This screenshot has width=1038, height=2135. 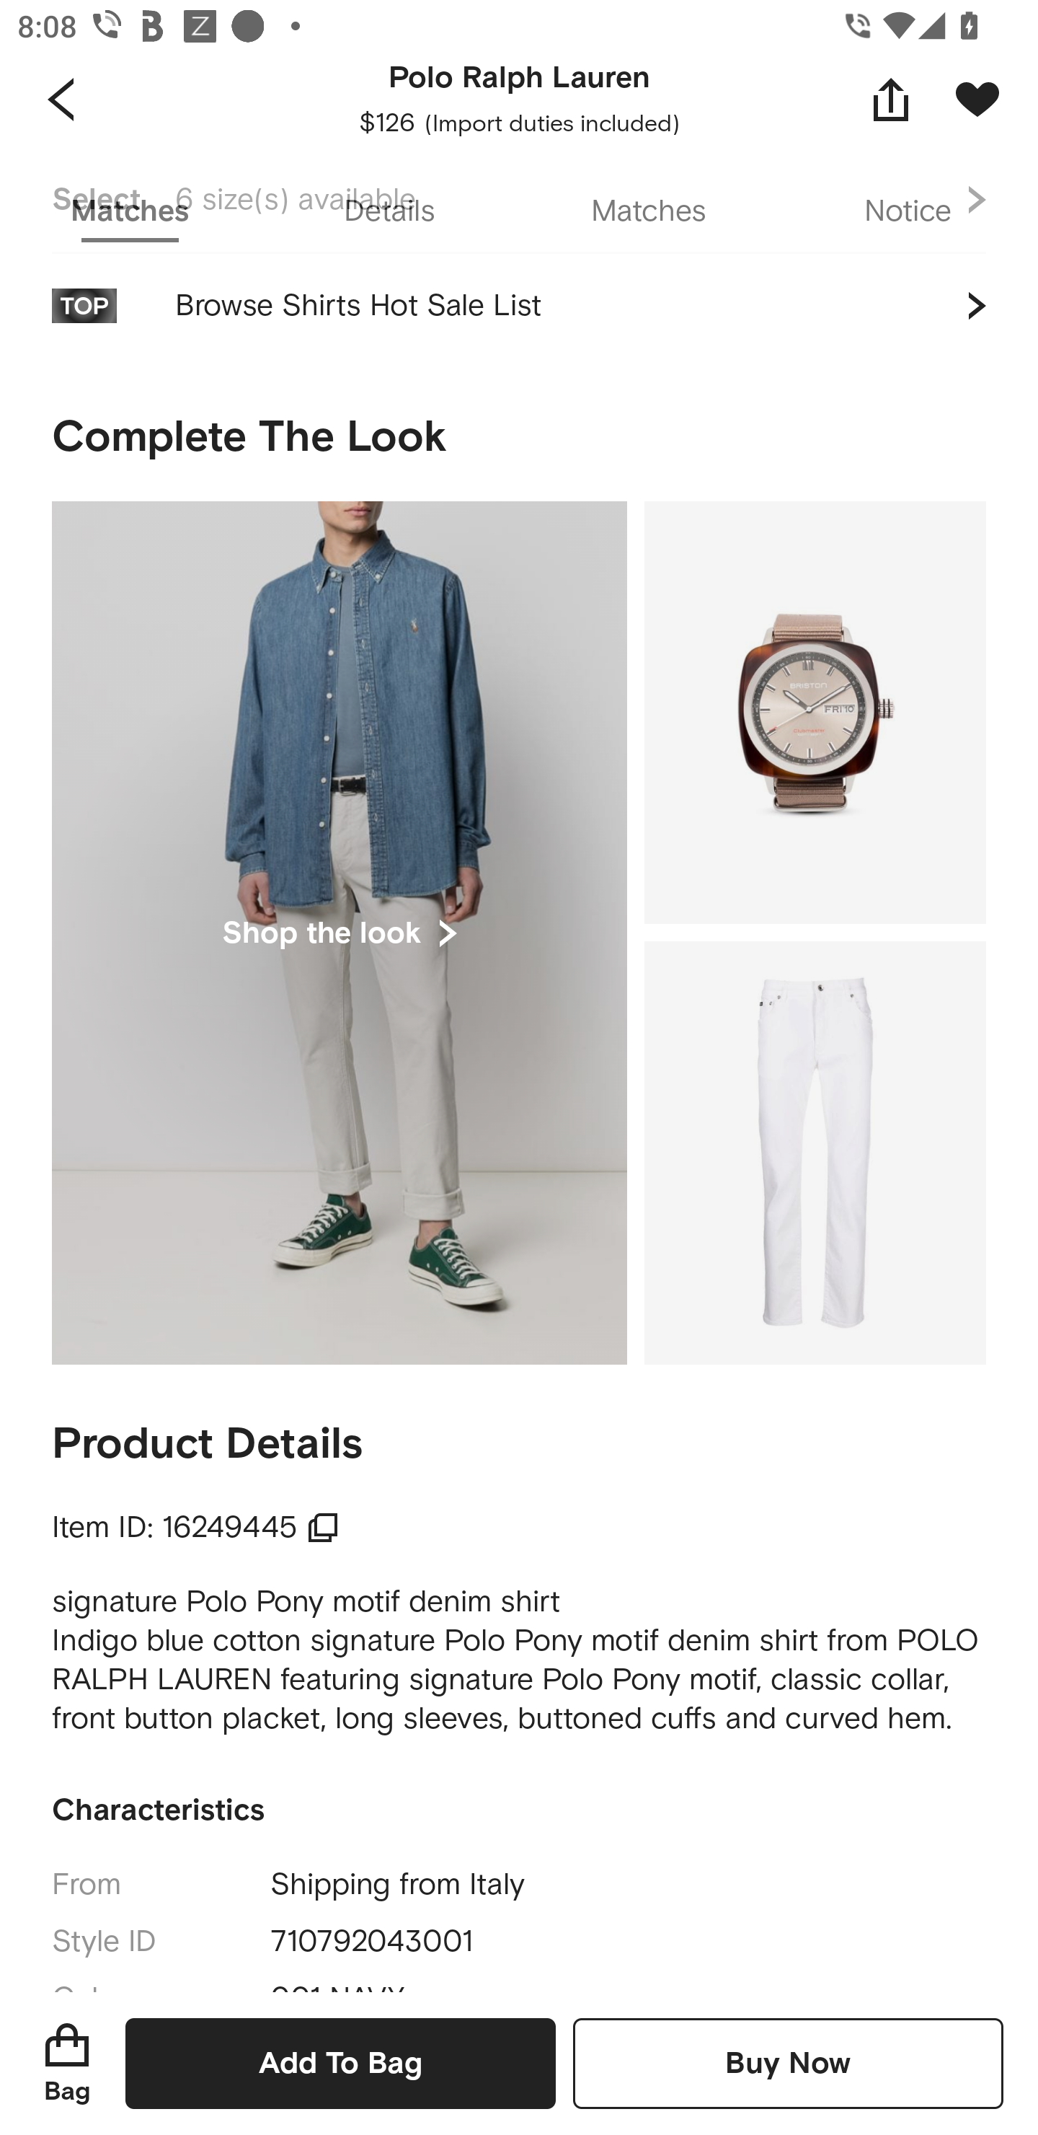 What do you see at coordinates (519, 317) in the screenshot?
I see `Browse Shirts Hot Sale List` at bounding box center [519, 317].